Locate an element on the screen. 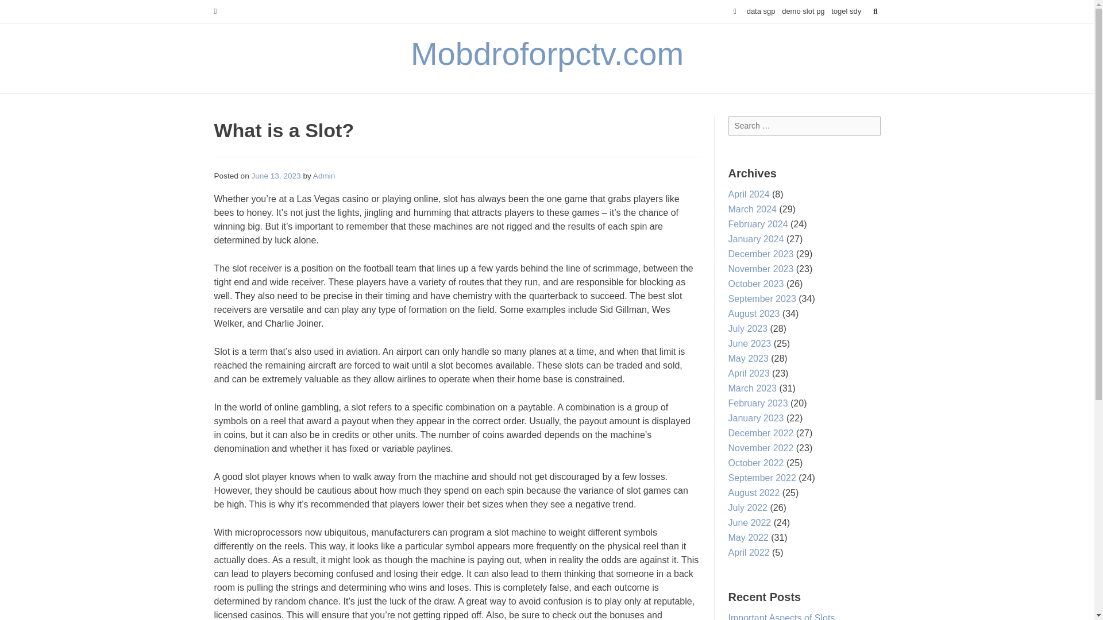 This screenshot has height=620, width=1103. August 2022 is located at coordinates (754, 493).